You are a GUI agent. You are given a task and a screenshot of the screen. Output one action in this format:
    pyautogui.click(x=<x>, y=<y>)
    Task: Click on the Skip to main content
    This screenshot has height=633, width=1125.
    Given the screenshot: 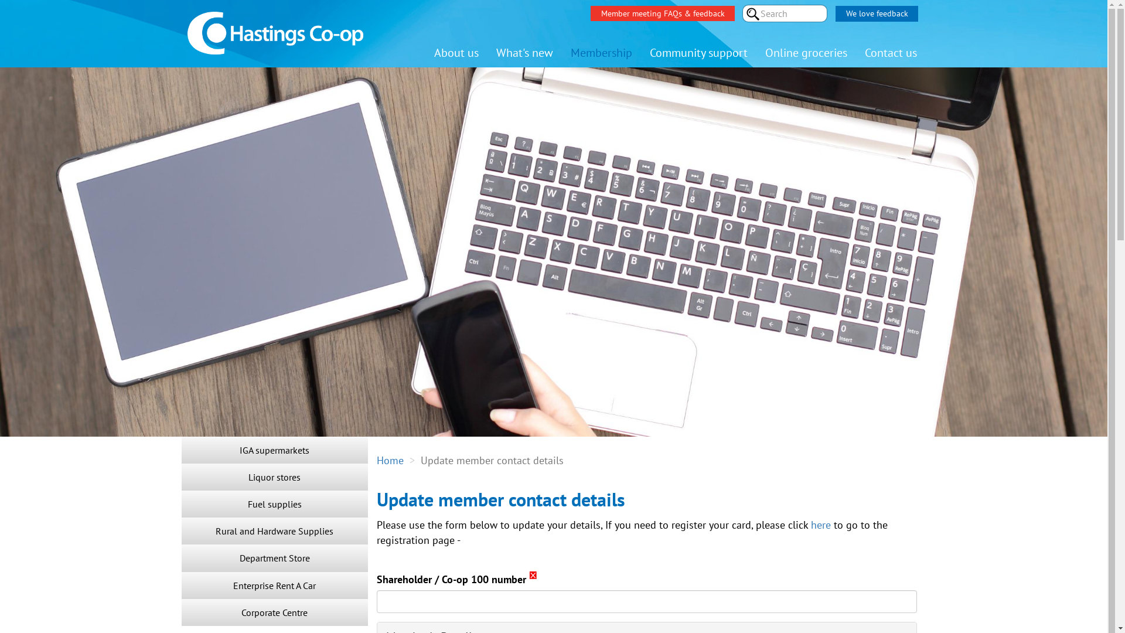 What is the action you would take?
    pyautogui.click(x=0, y=0)
    